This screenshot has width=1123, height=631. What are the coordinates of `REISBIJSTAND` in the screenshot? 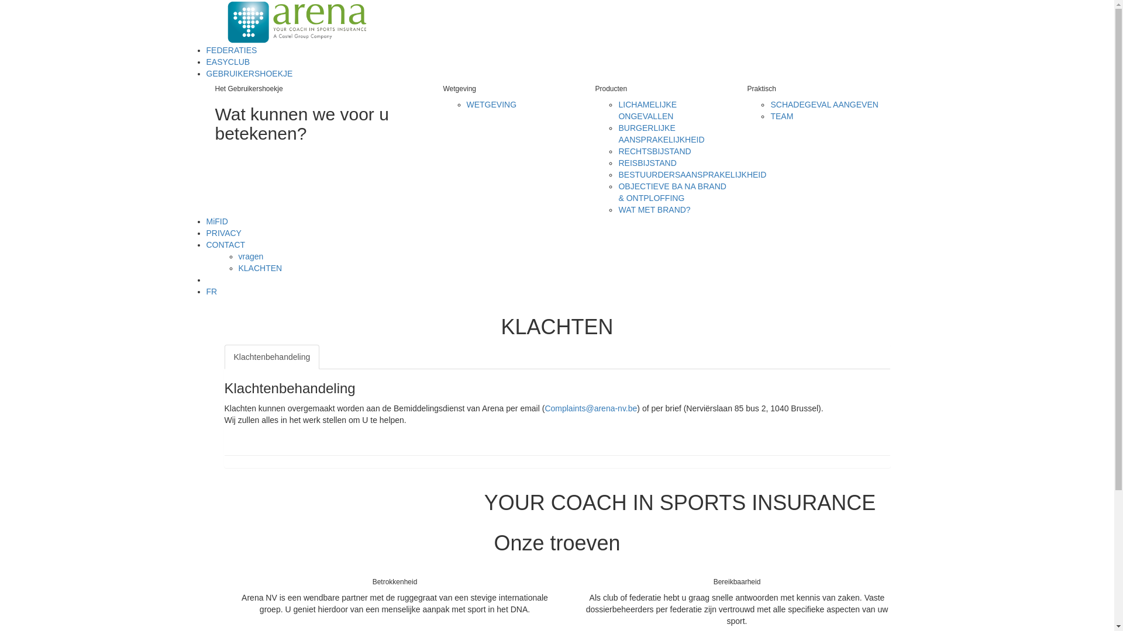 It's located at (647, 163).